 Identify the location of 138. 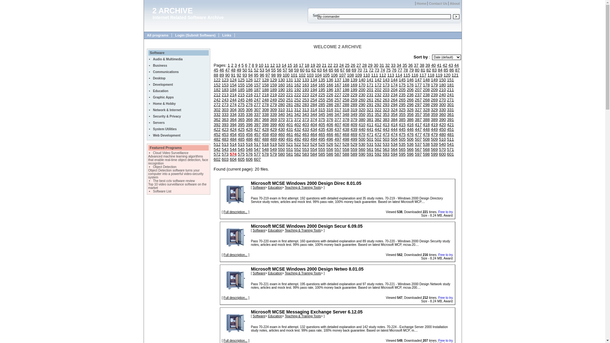
(346, 80).